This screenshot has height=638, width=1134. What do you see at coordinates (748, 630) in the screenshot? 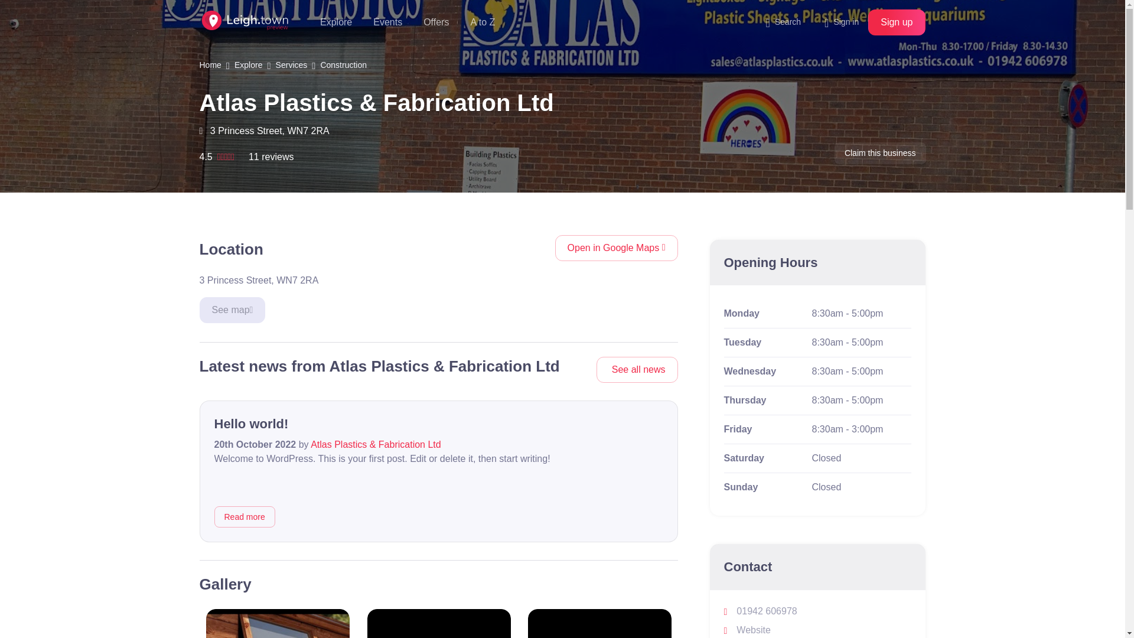
I see `Website` at bounding box center [748, 630].